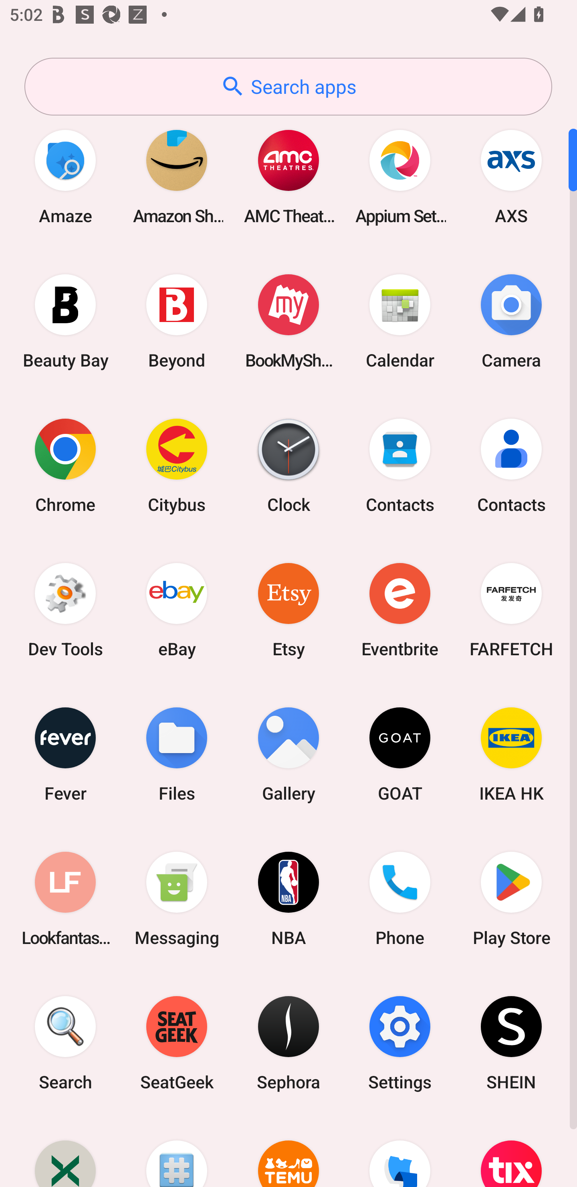 This screenshot has height=1187, width=577. Describe the element at coordinates (177, 754) in the screenshot. I see `Files` at that location.